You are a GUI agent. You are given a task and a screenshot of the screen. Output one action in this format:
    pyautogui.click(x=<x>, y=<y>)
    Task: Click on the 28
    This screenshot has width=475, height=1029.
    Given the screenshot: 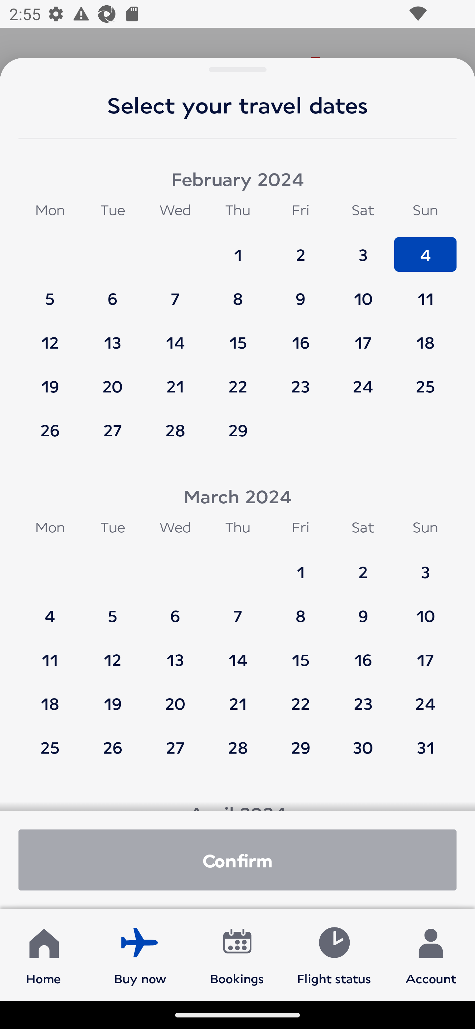 What is the action you would take?
    pyautogui.click(x=238, y=747)
    